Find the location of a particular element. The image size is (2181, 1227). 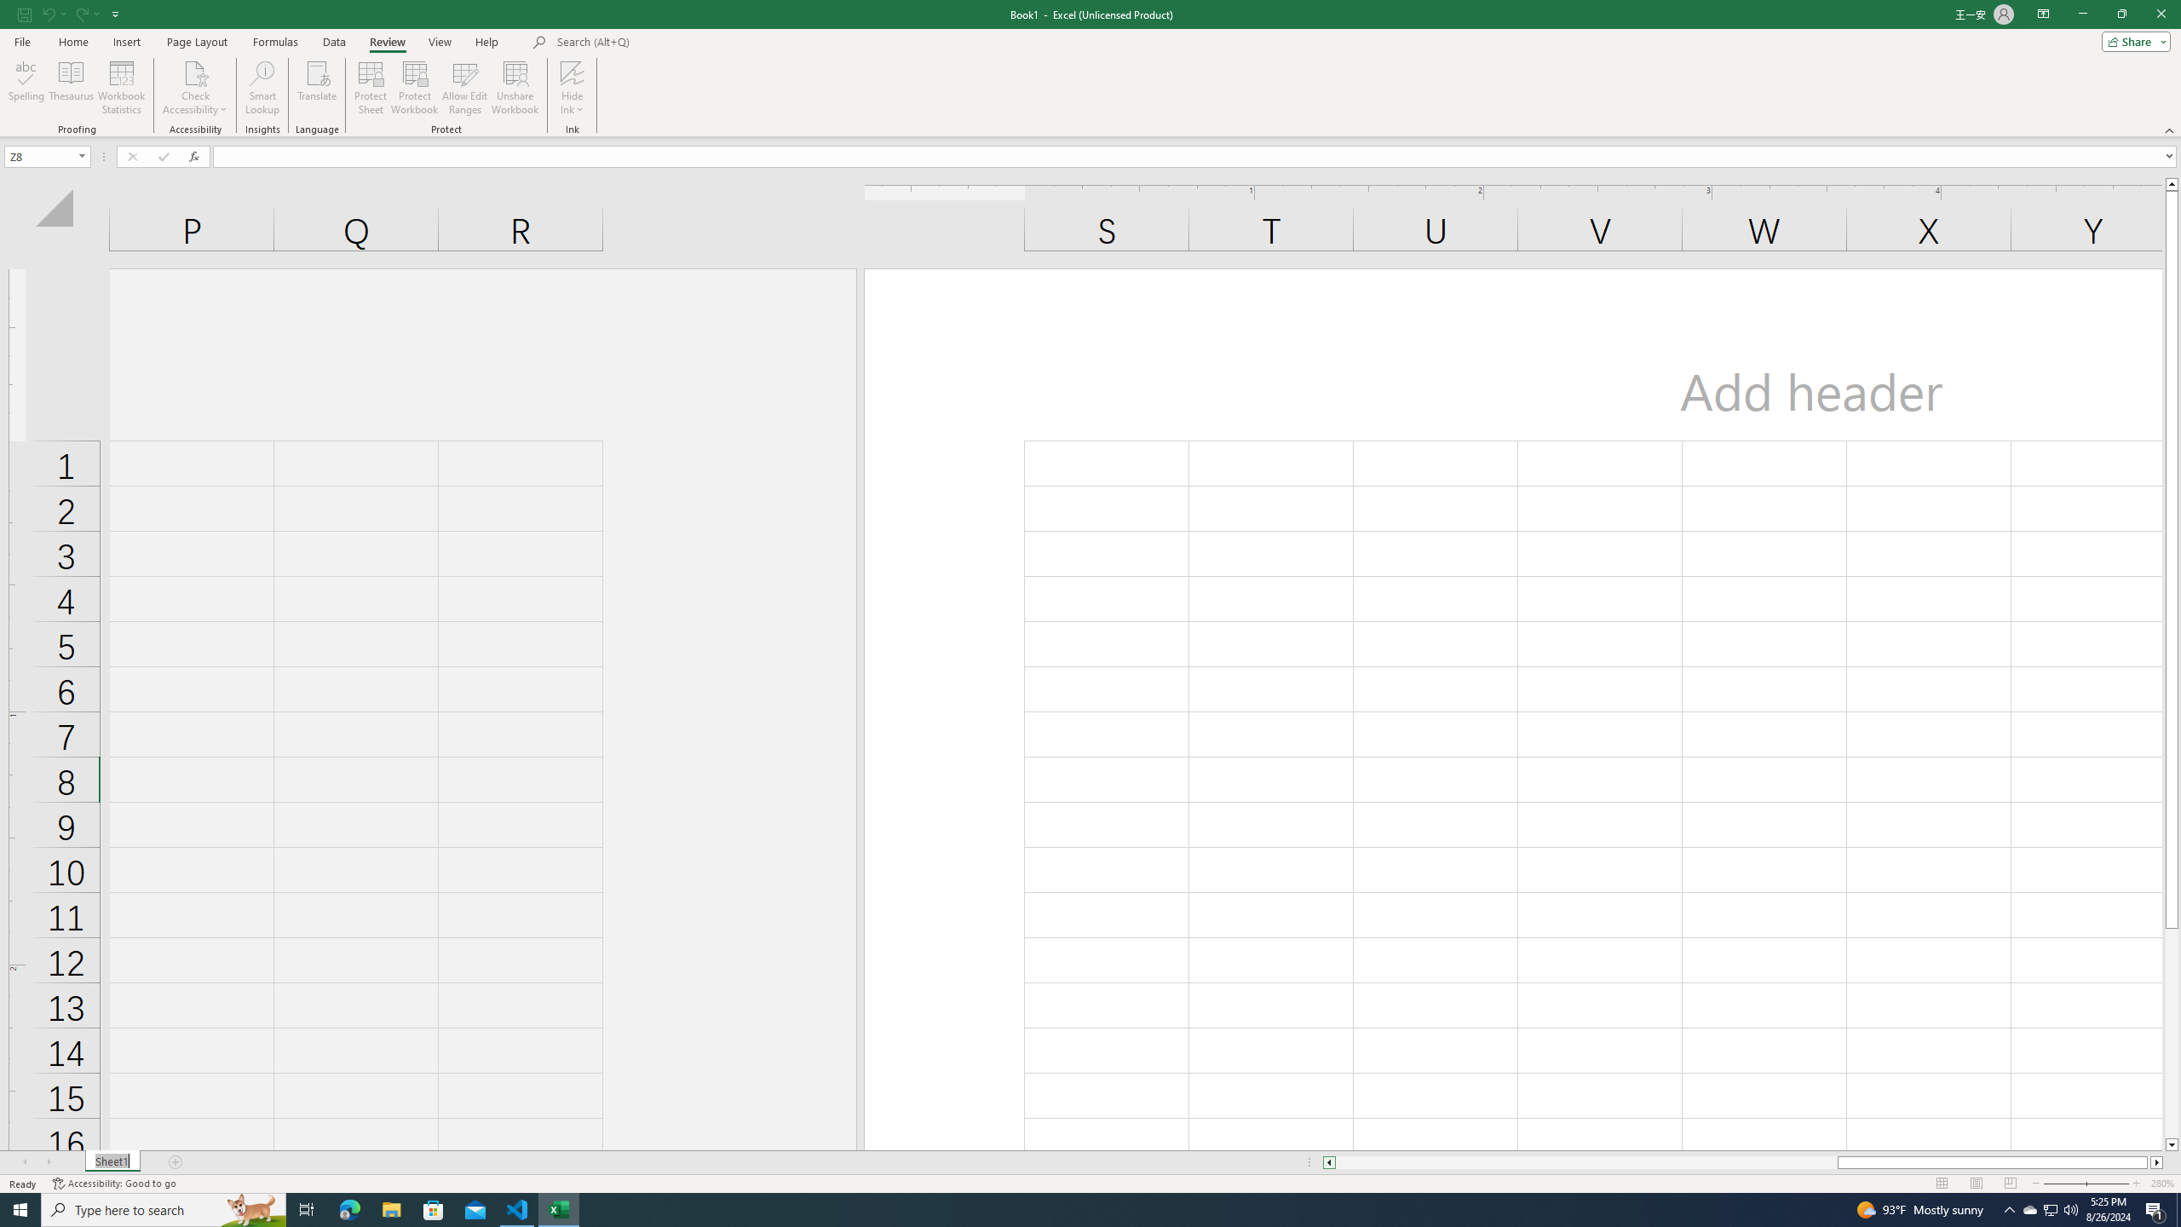

Check Accessibility is located at coordinates (194, 72).